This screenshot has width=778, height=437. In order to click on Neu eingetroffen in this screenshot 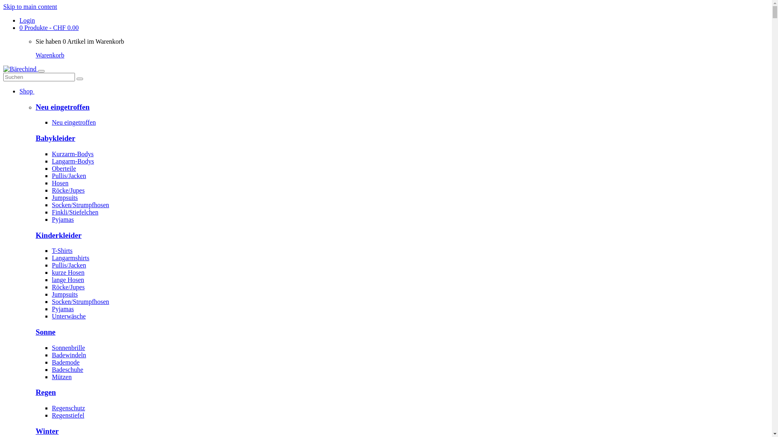, I will do `click(74, 122)`.